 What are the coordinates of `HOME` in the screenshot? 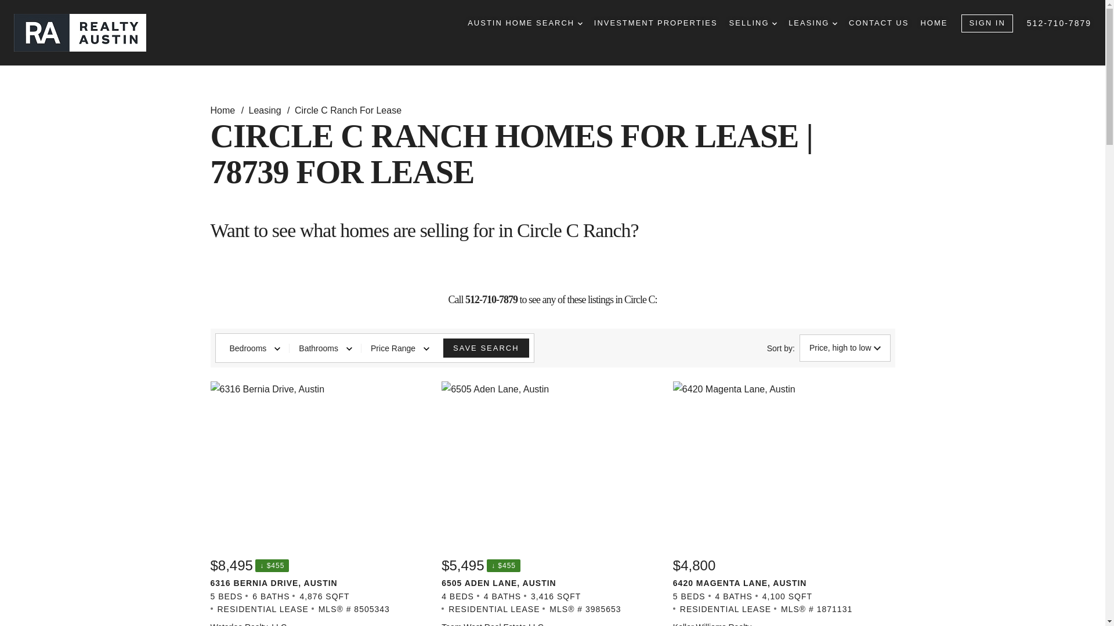 It's located at (934, 23).